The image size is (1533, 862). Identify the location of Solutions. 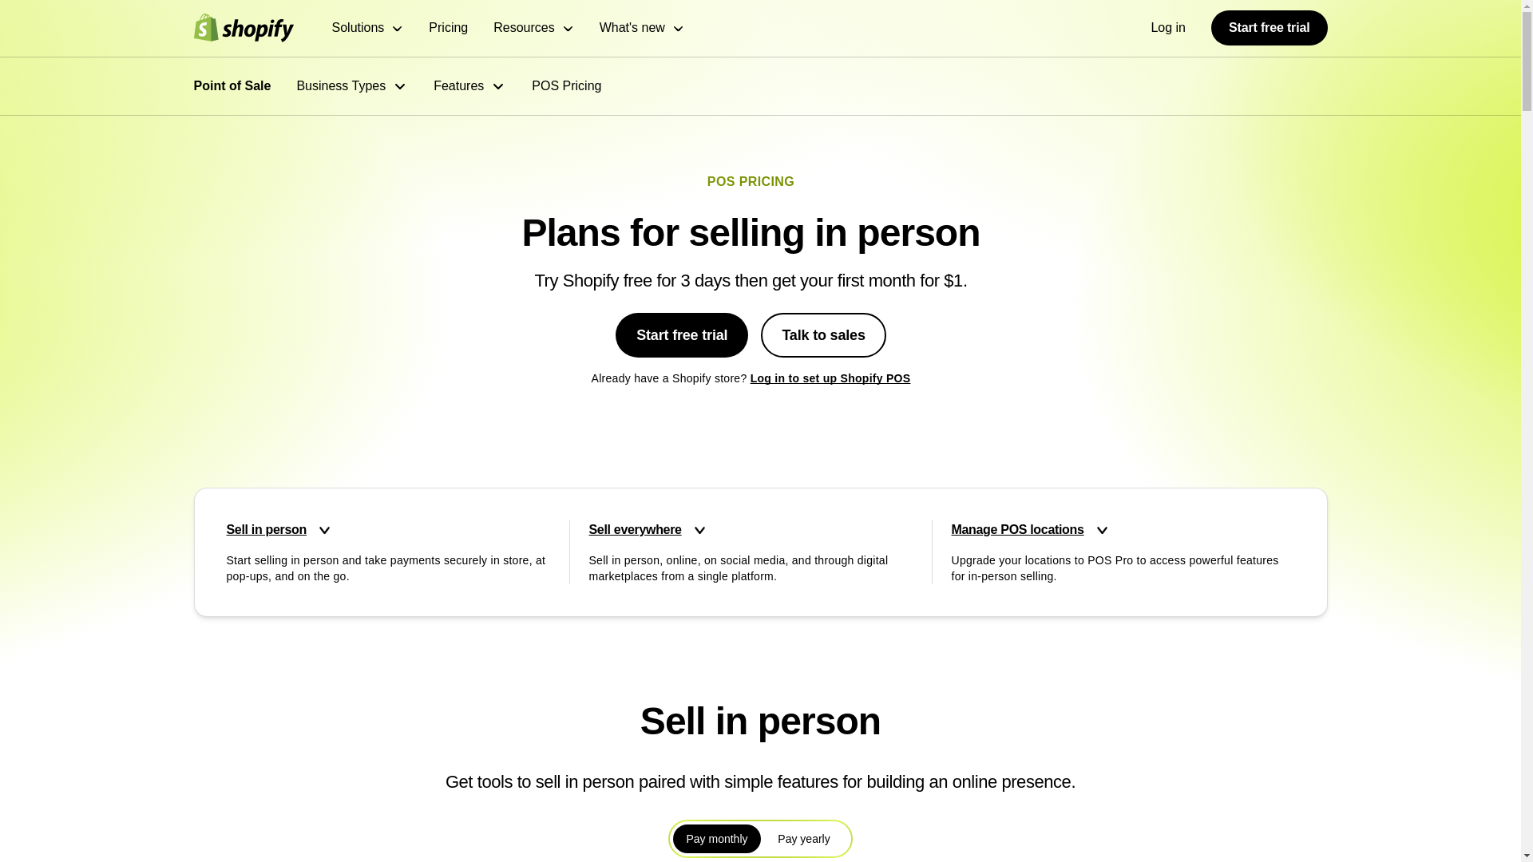
(368, 29).